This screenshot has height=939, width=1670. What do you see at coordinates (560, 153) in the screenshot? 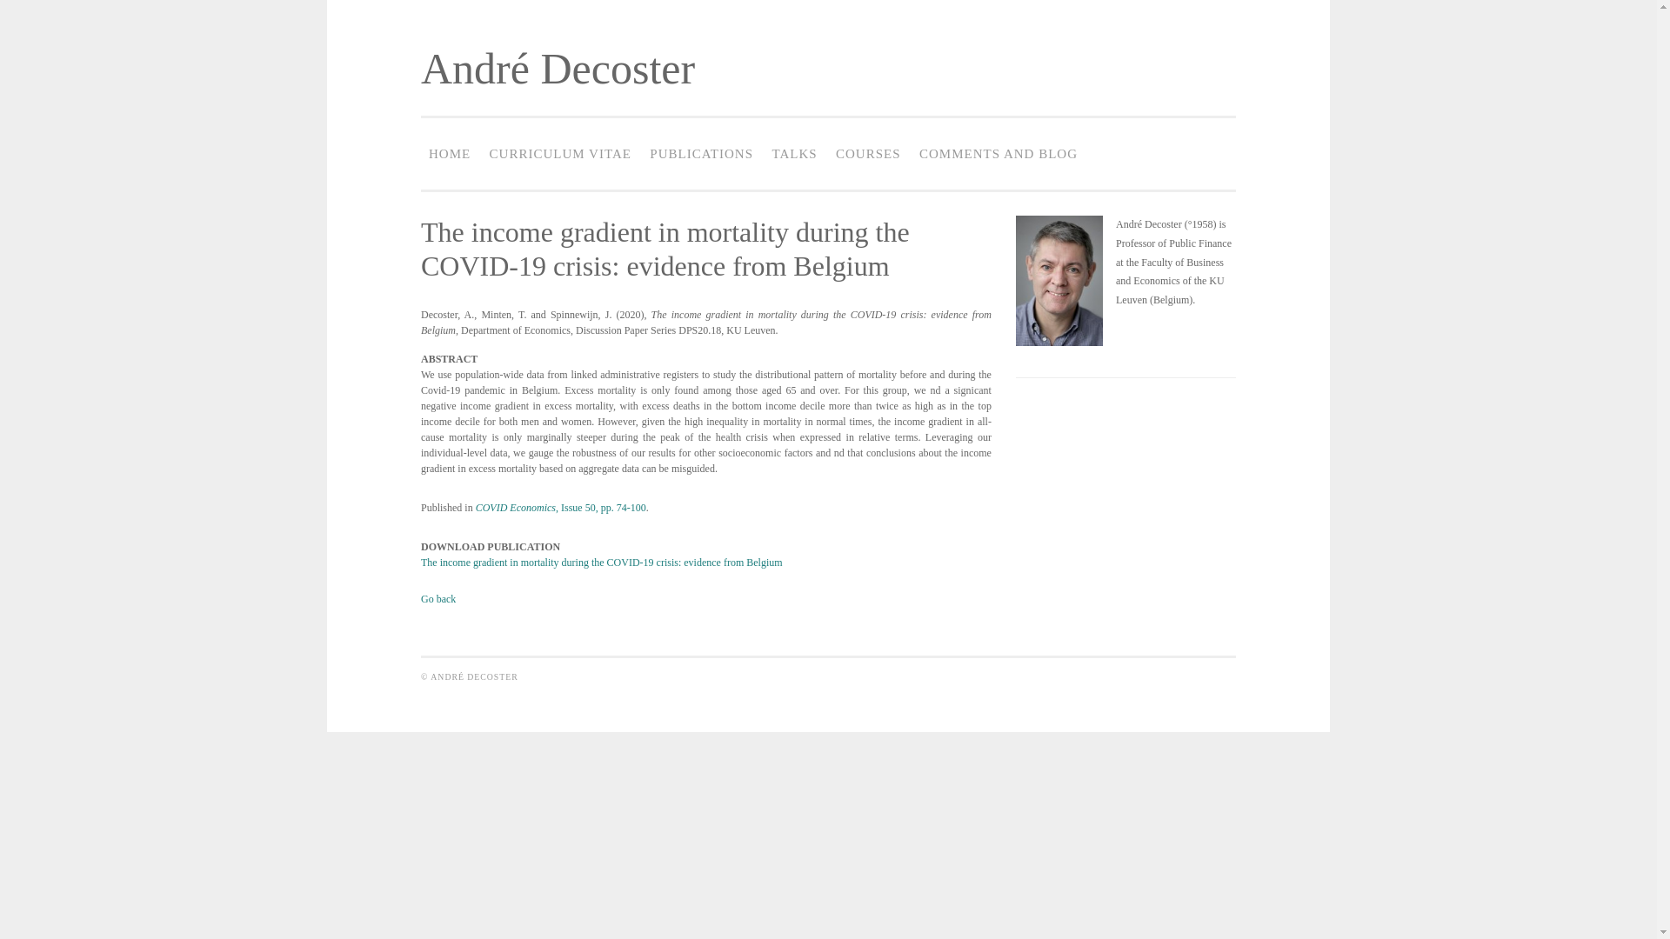
I see `CURRICULUM VITAE` at bounding box center [560, 153].